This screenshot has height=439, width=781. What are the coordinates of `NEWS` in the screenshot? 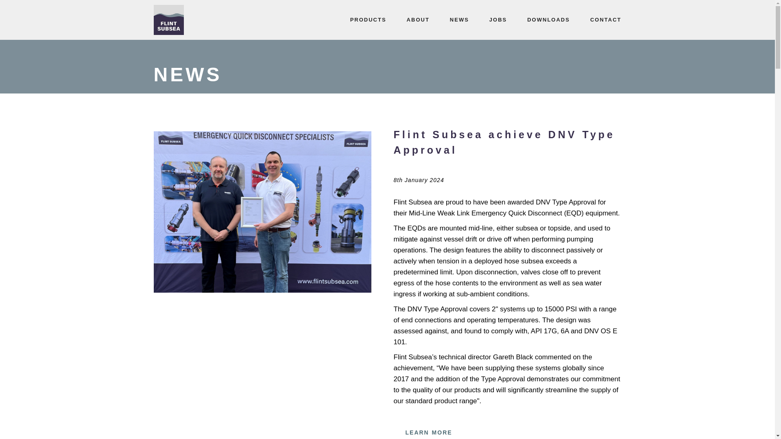 It's located at (460, 20).